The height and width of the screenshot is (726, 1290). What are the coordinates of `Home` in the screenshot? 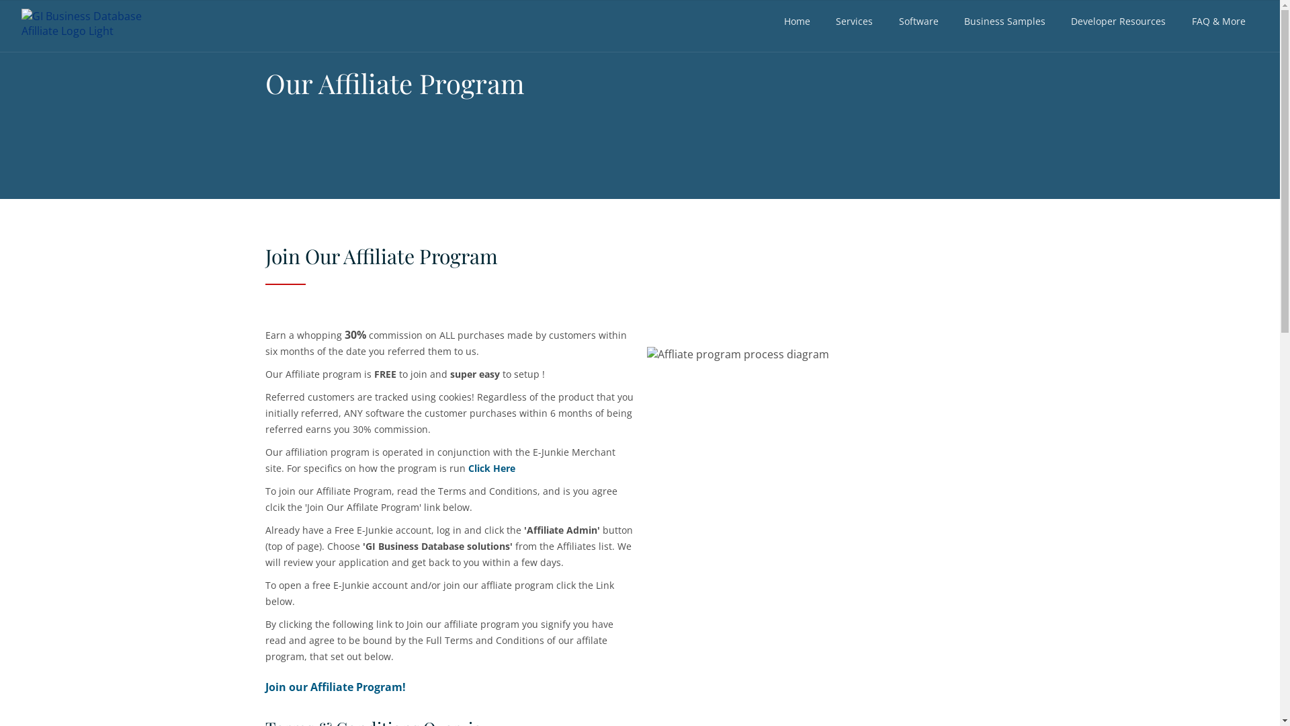 It's located at (797, 22).